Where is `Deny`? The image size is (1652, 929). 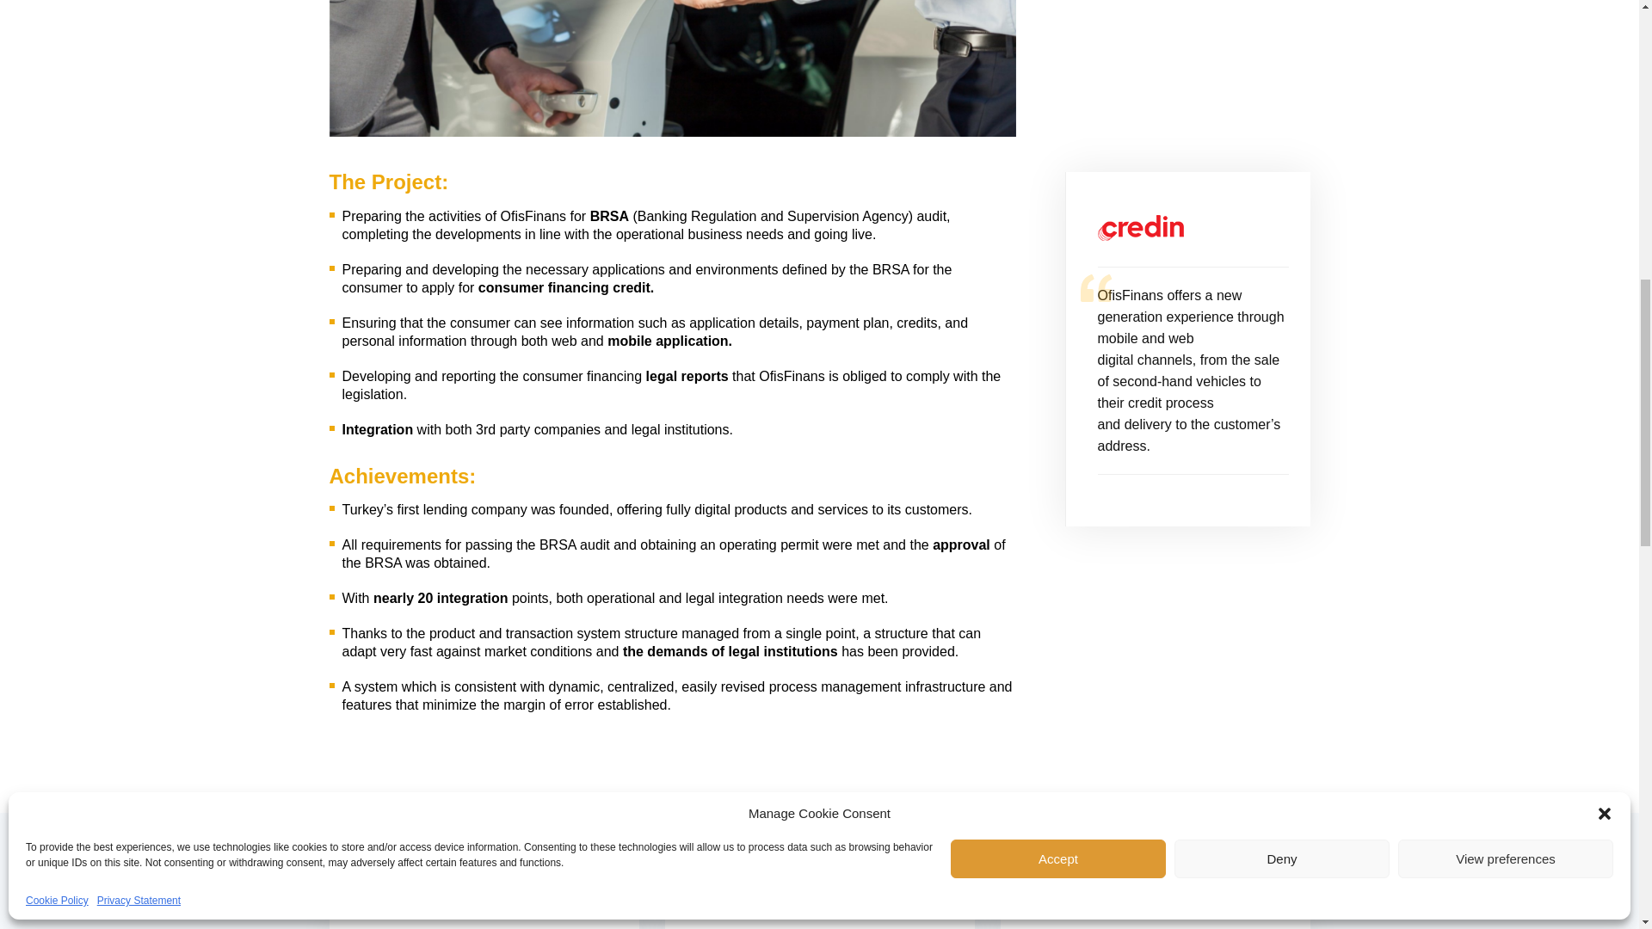 Deny is located at coordinates (1282, 394).